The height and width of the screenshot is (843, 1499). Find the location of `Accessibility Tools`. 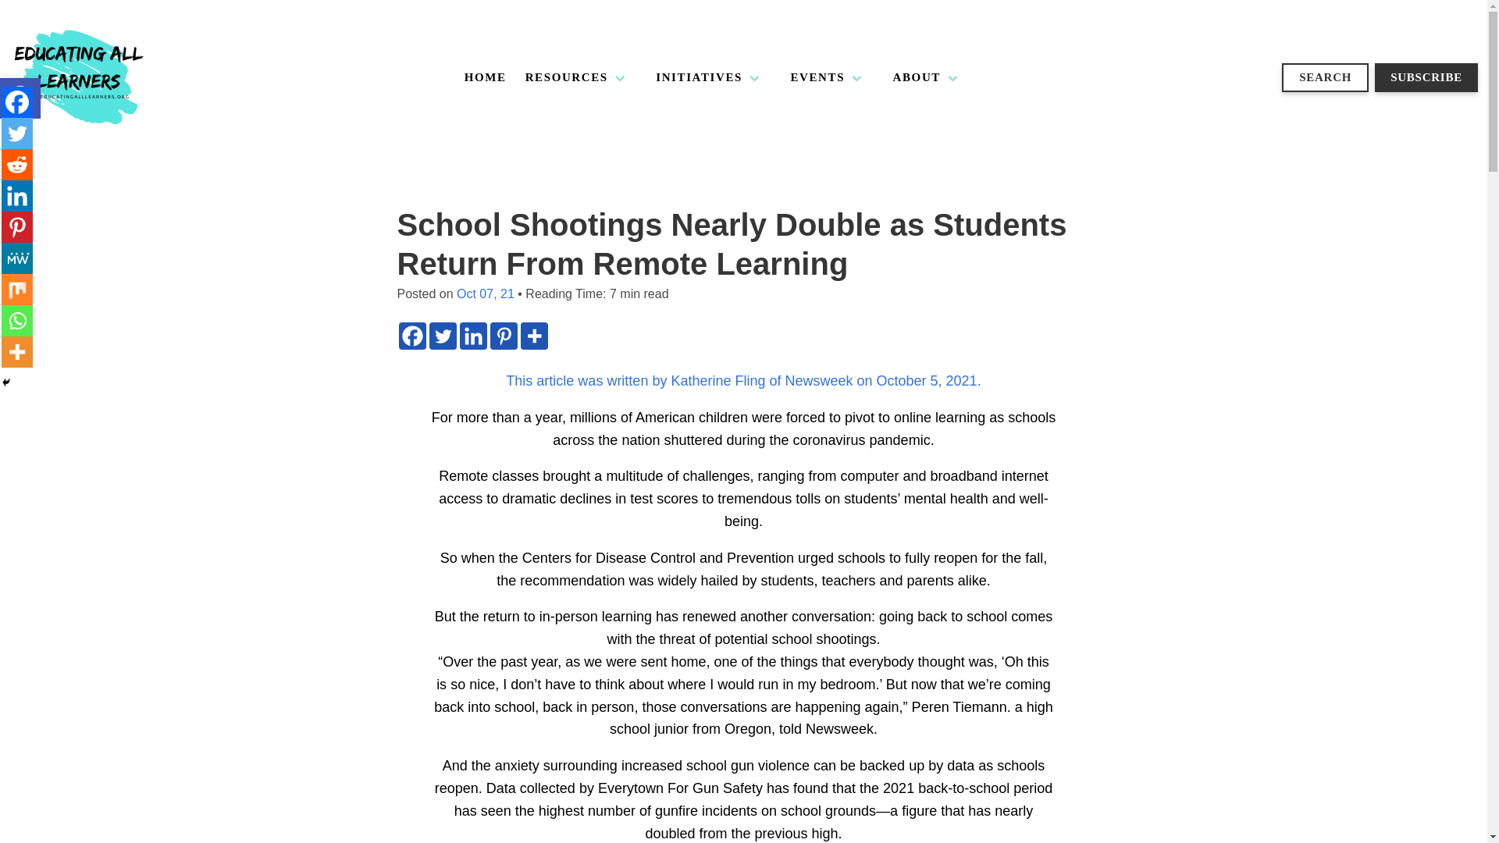

Accessibility Tools is located at coordinates (20, 98).